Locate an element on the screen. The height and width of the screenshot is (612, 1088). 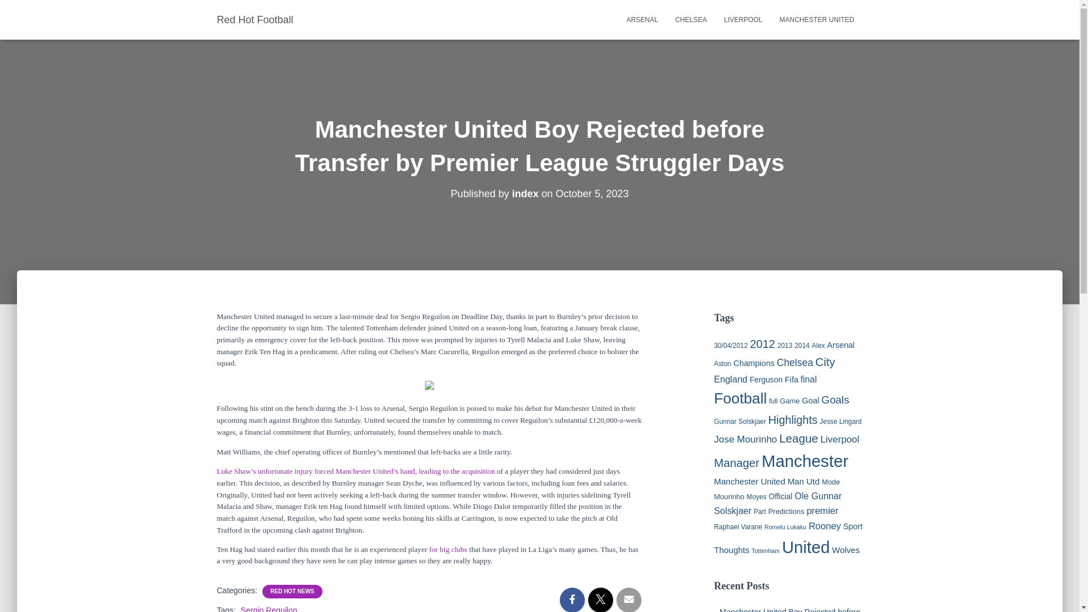
Red Hot Football is located at coordinates (255, 19).